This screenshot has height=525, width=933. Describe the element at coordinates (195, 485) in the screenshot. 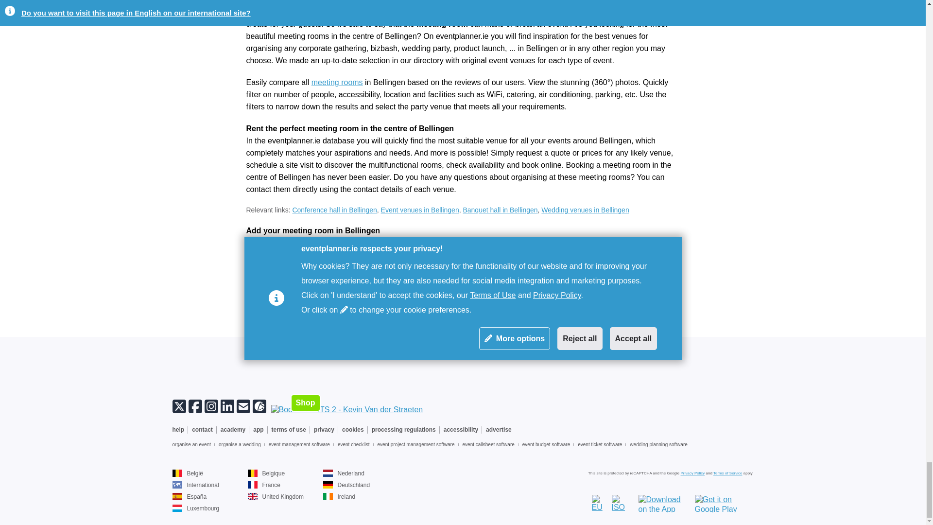

I see `eventplanner.net` at that location.